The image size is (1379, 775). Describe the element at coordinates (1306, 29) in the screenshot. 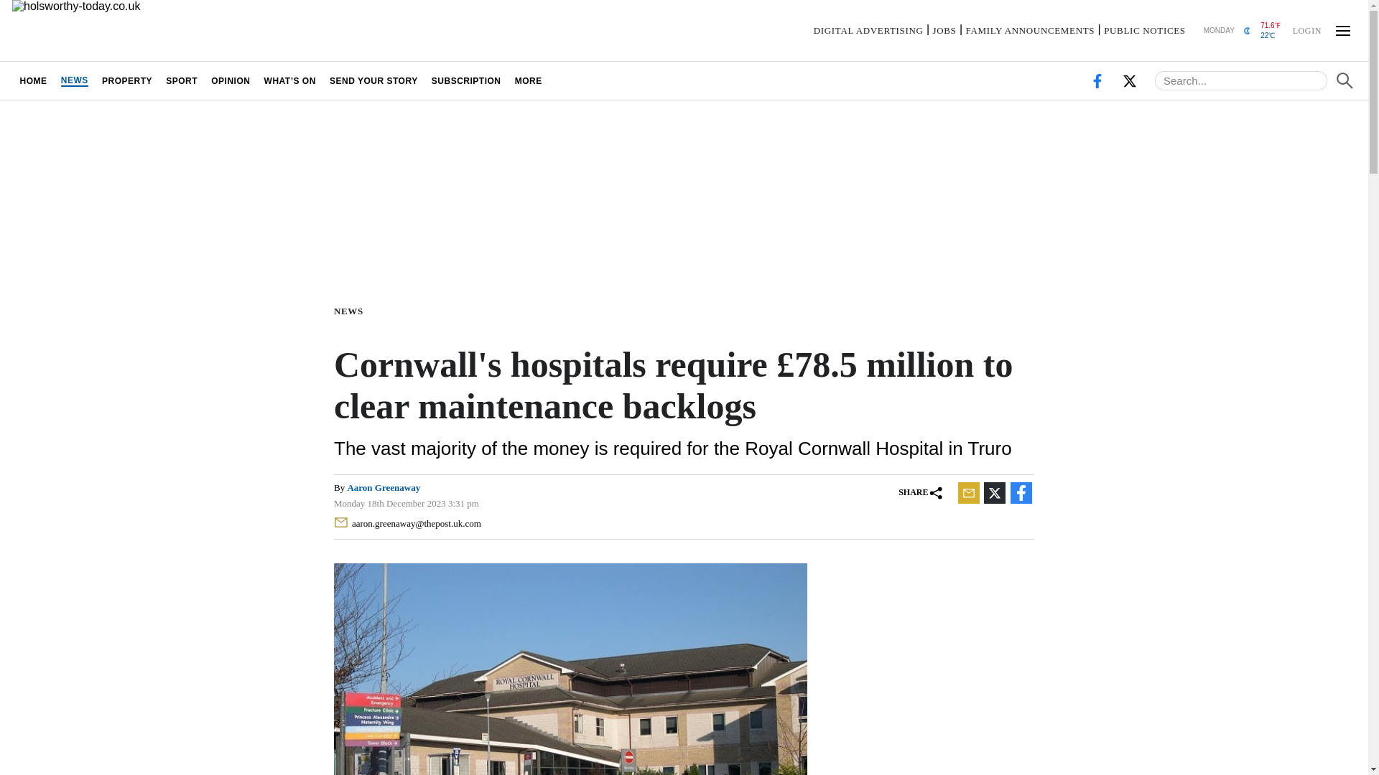

I see `LOGIN` at that location.